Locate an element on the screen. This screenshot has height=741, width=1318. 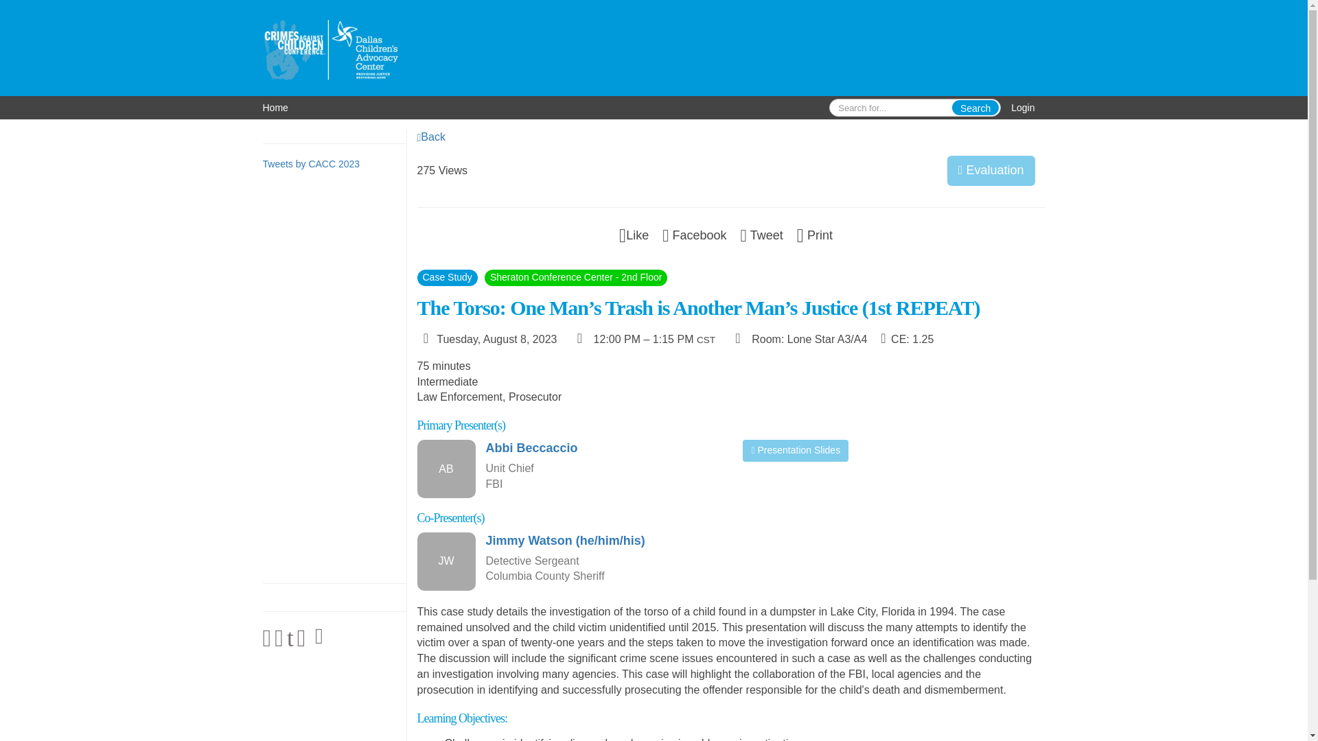
Presentation Slides is located at coordinates (796, 450).